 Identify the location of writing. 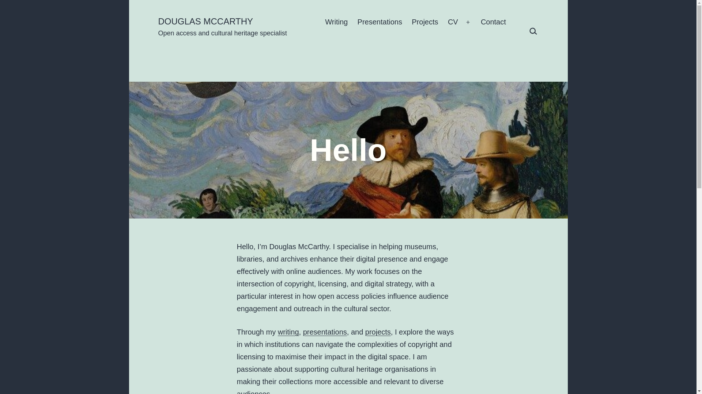
(288, 332).